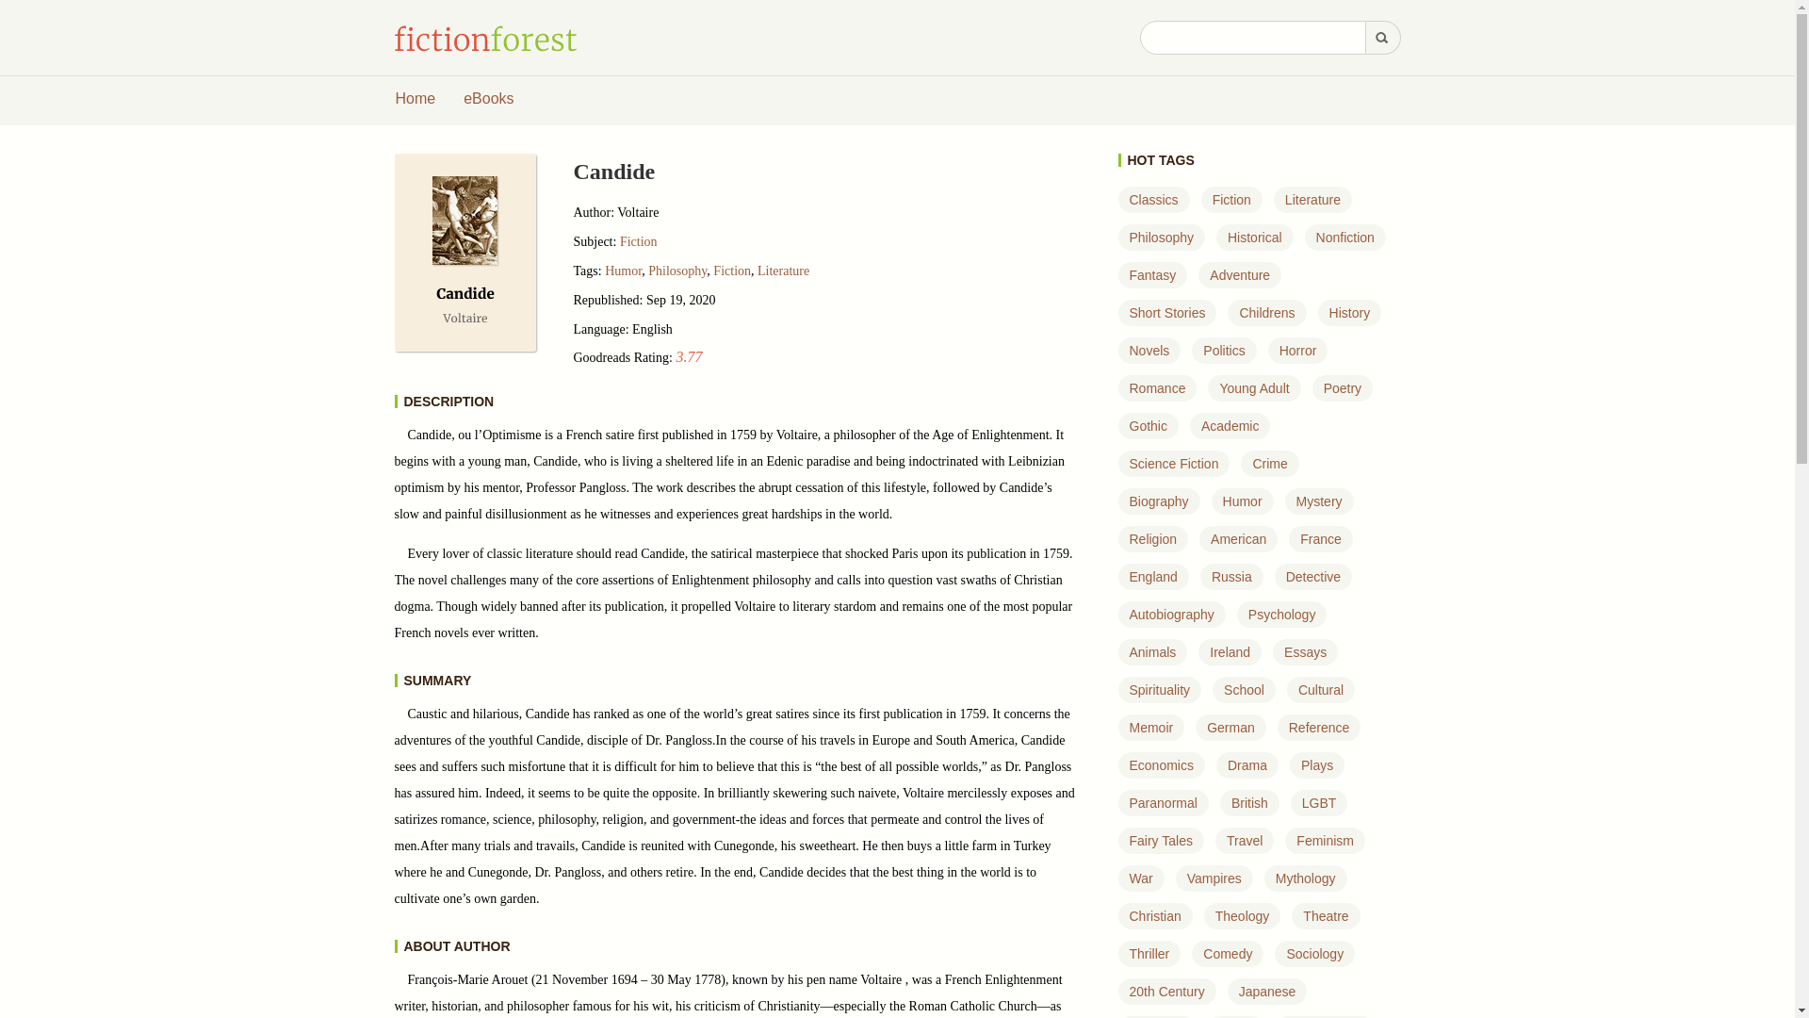 The height and width of the screenshot is (1018, 1809). I want to click on Short Stories, so click(1166, 313).